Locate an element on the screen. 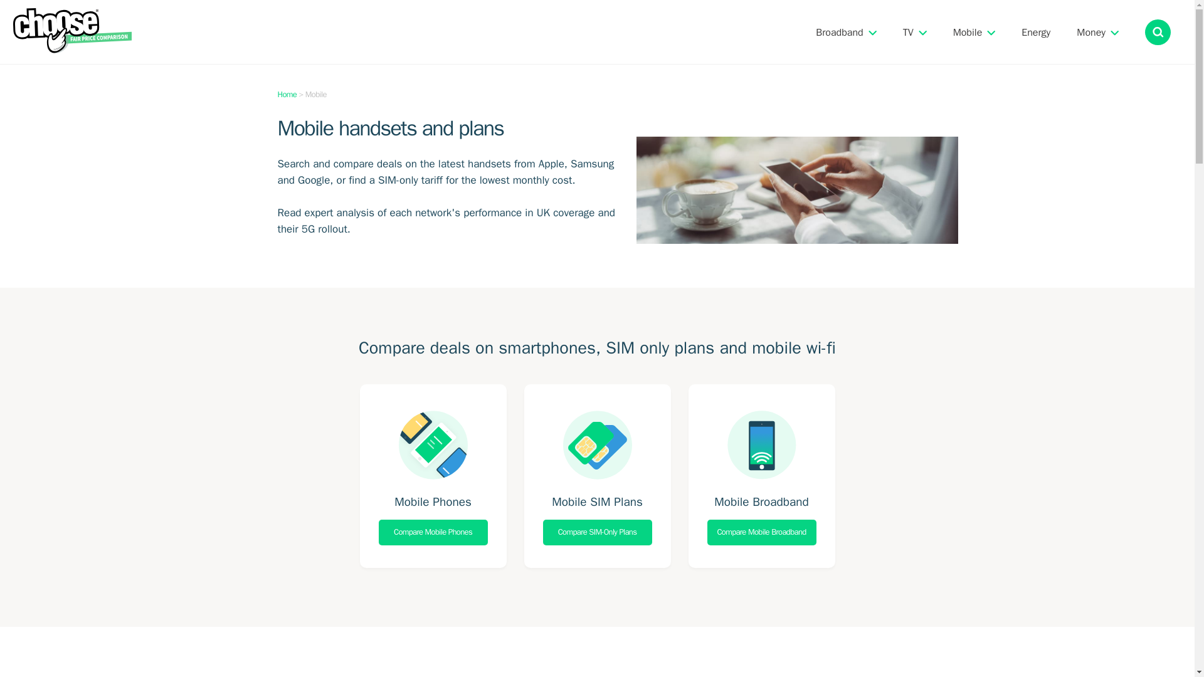 The image size is (1204, 677). Compare SIM-Only Plans is located at coordinates (597, 532).